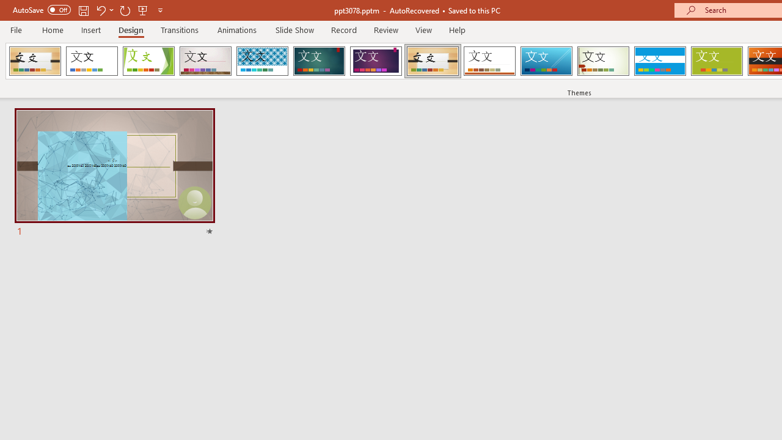  I want to click on Banded, so click(660, 61).